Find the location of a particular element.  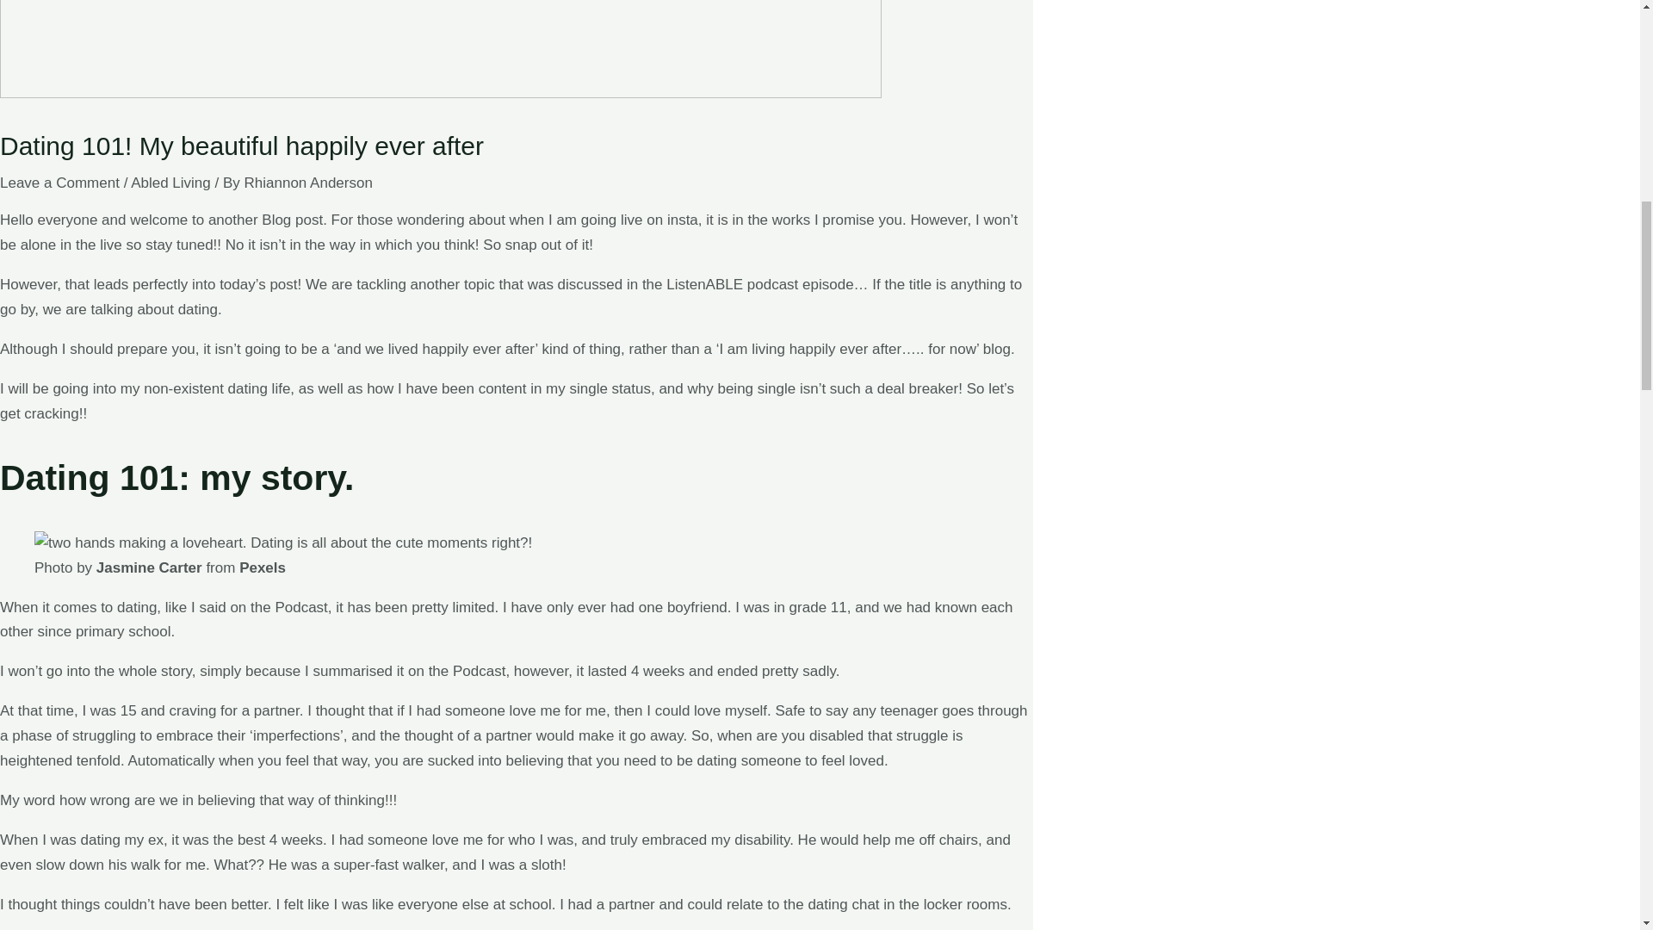

Jasmine Carter is located at coordinates (148, 567).